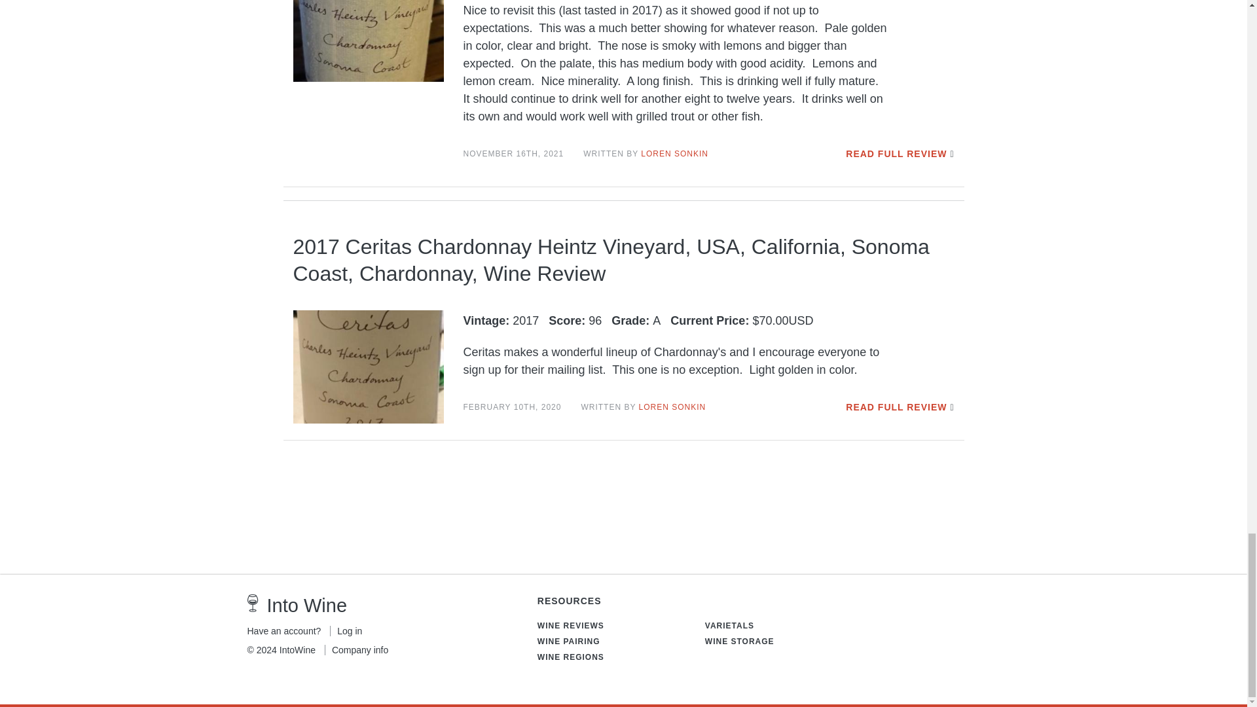  I want to click on View user profile., so click(674, 153).